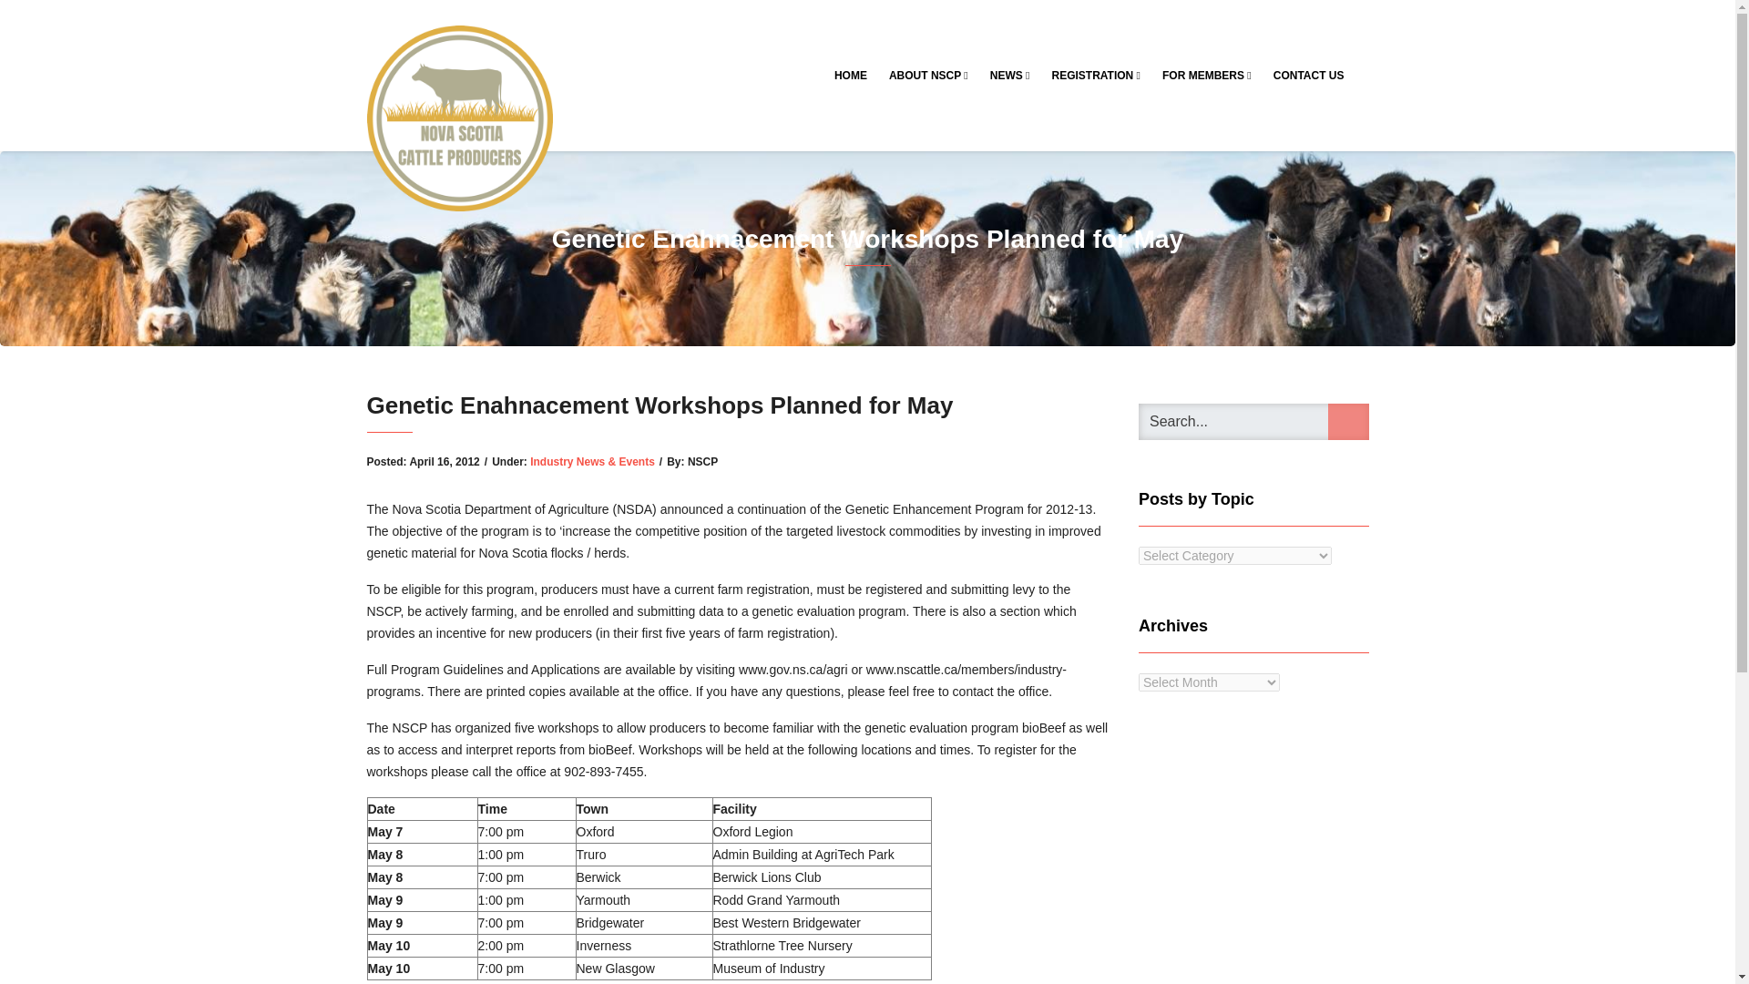 The width and height of the screenshot is (1749, 984). Describe the element at coordinates (1009, 75) in the screenshot. I see `NEWS` at that location.